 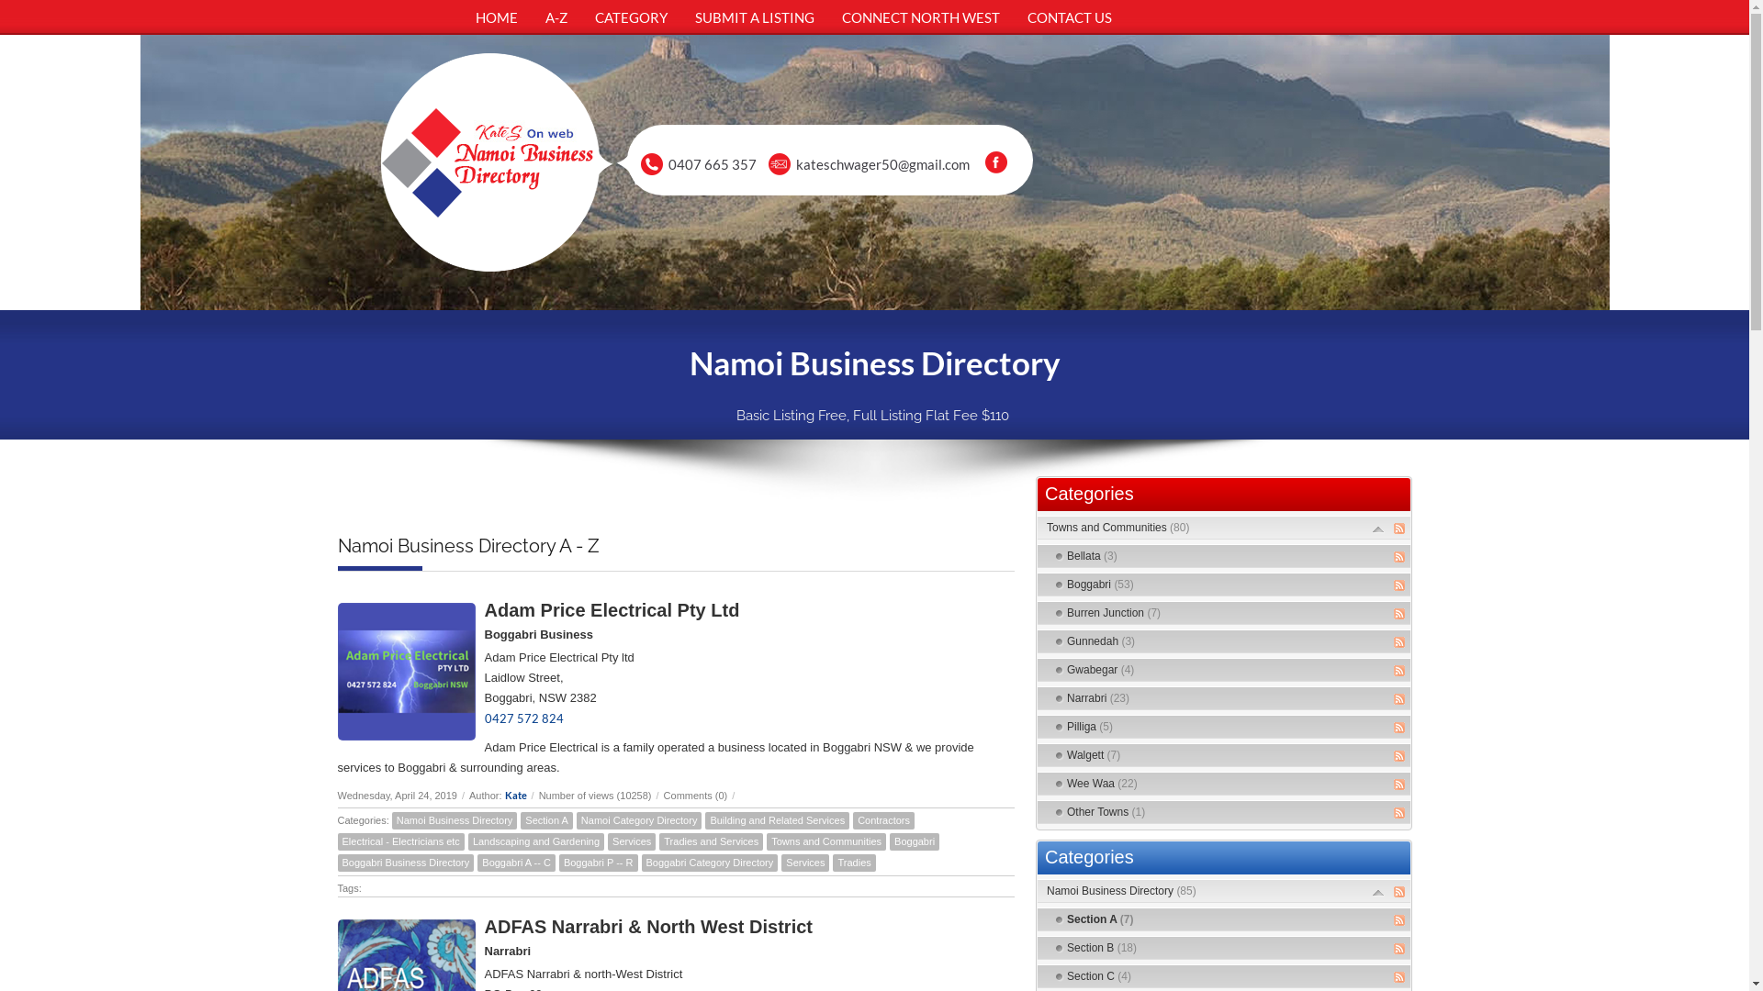 I want to click on RSS, so click(x=1399, y=949).